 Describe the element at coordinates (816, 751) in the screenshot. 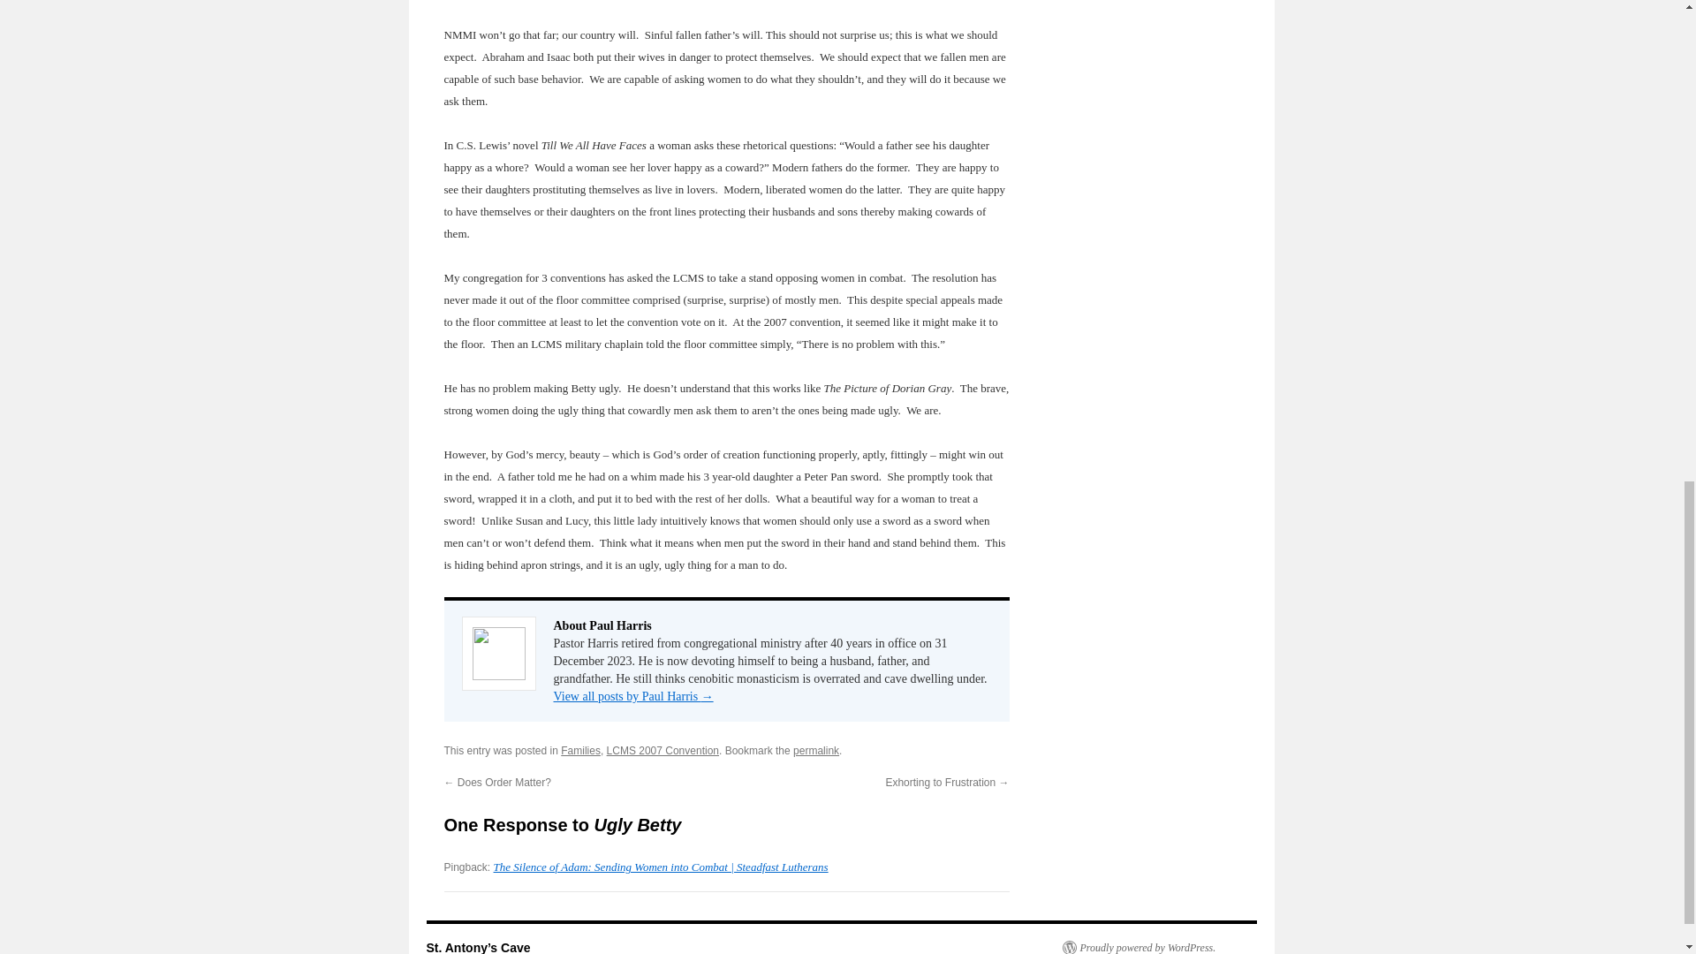

I see `permalink` at that location.